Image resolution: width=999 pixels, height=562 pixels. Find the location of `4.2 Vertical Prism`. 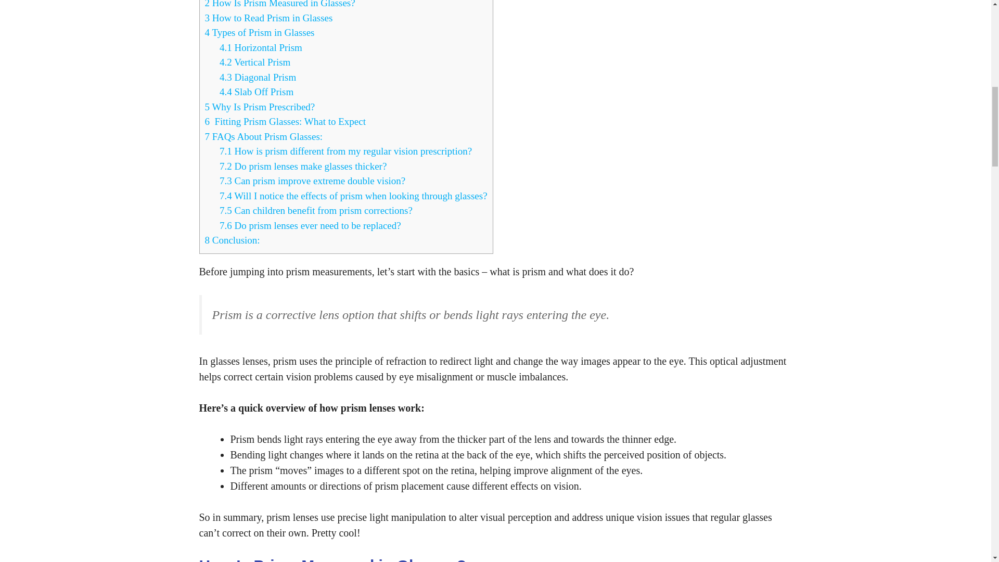

4.2 Vertical Prism is located at coordinates (255, 62).